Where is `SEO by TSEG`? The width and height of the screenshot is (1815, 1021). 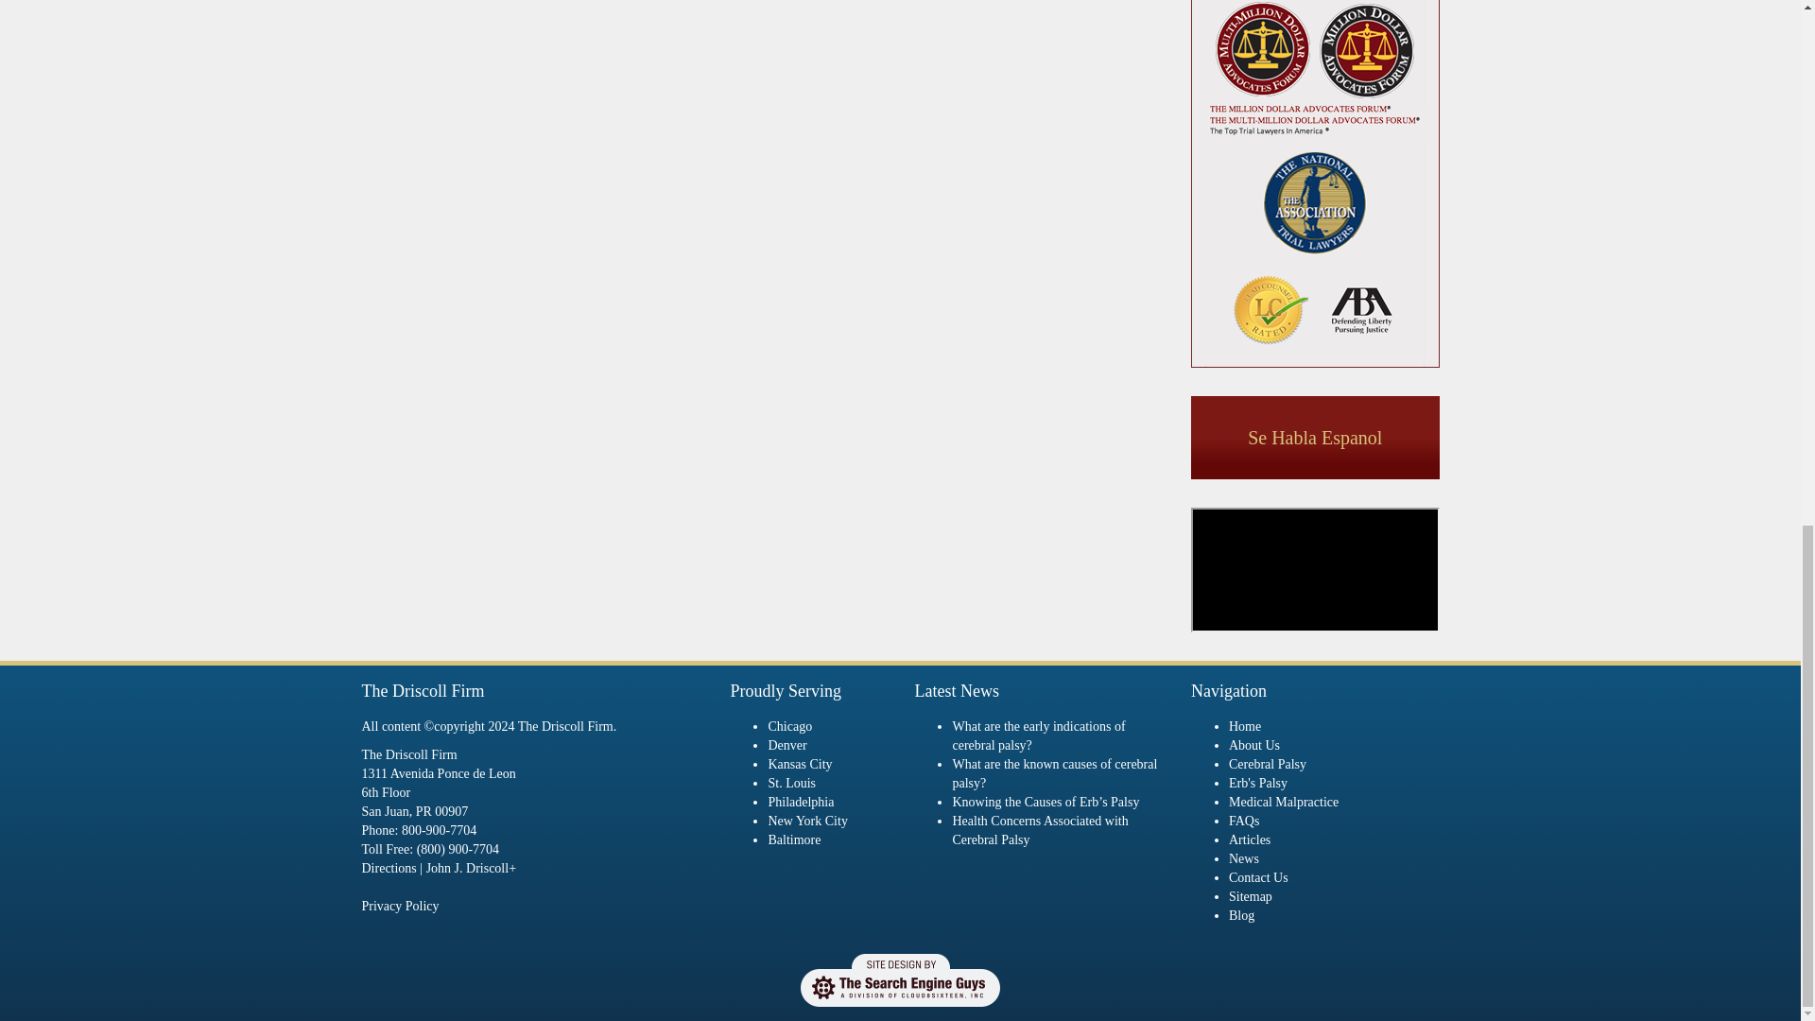
SEO by TSEG is located at coordinates (900, 979).